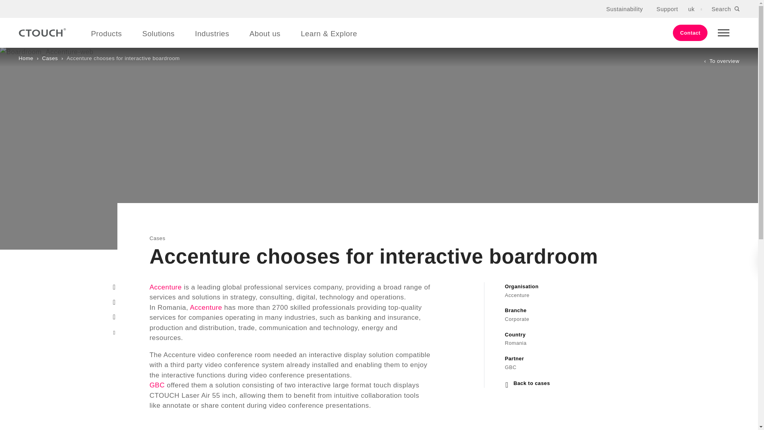 The height and width of the screenshot is (430, 764). Describe the element at coordinates (725, 8) in the screenshot. I see `Search` at that location.